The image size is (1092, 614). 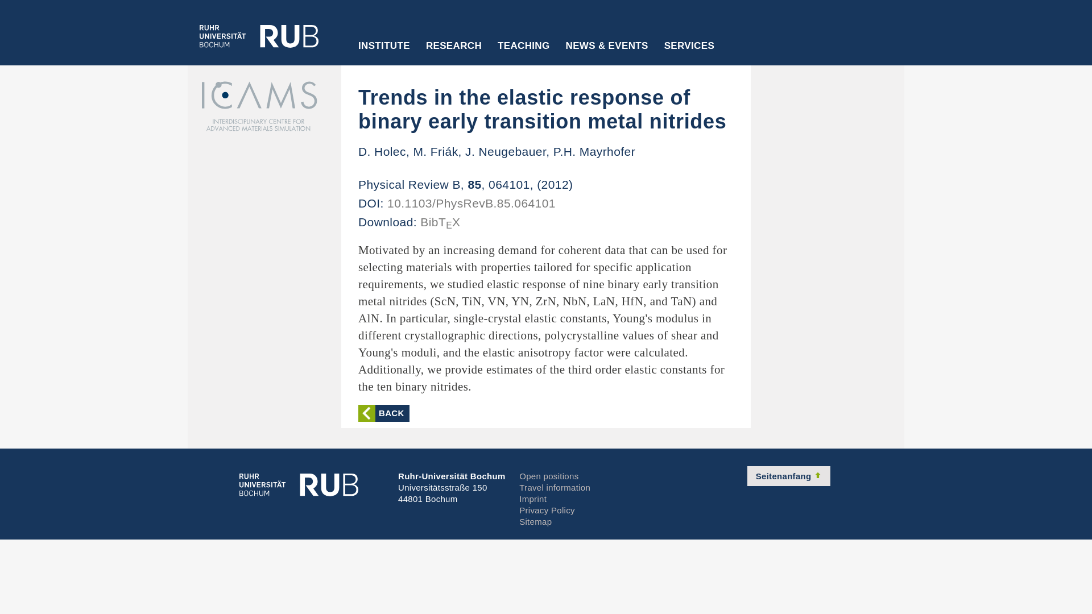 I want to click on INSTITUTE, so click(x=384, y=53).